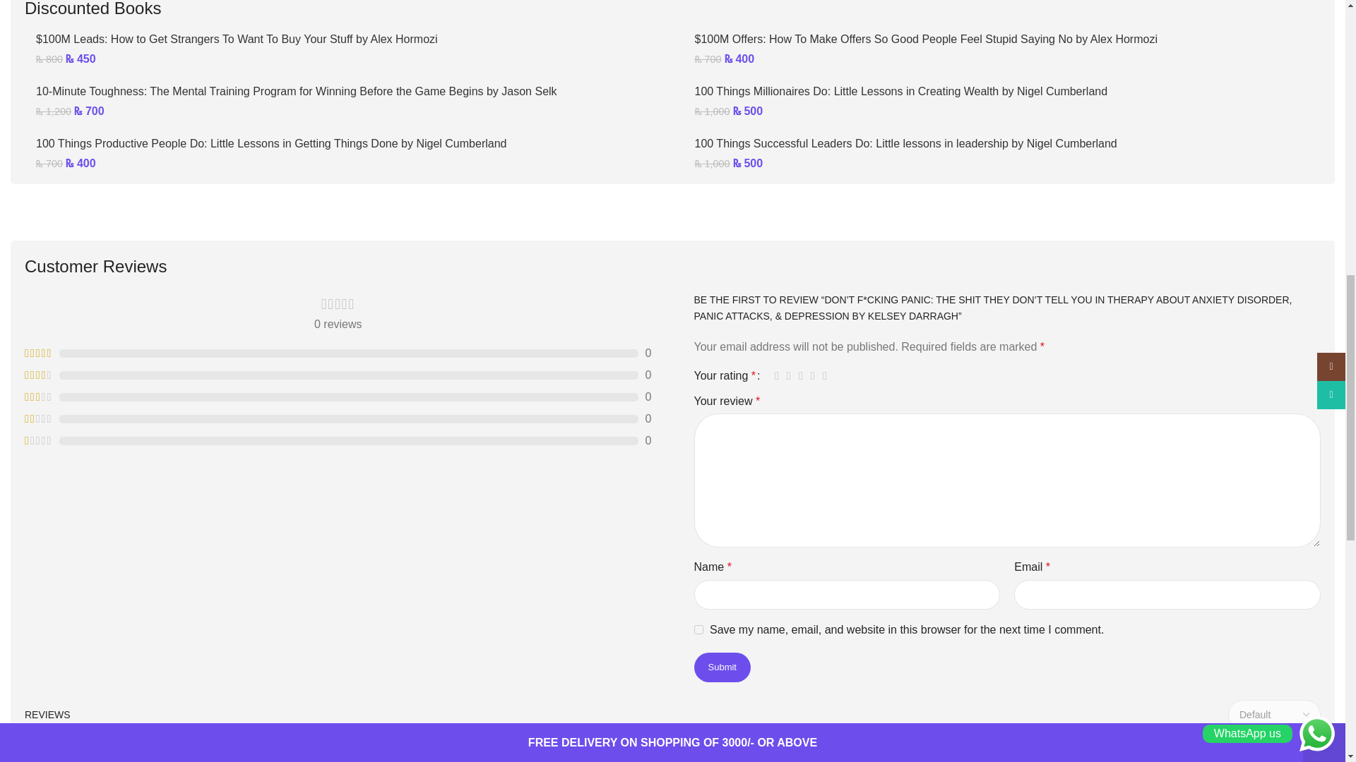  What do you see at coordinates (721, 667) in the screenshot?
I see `Submit` at bounding box center [721, 667].